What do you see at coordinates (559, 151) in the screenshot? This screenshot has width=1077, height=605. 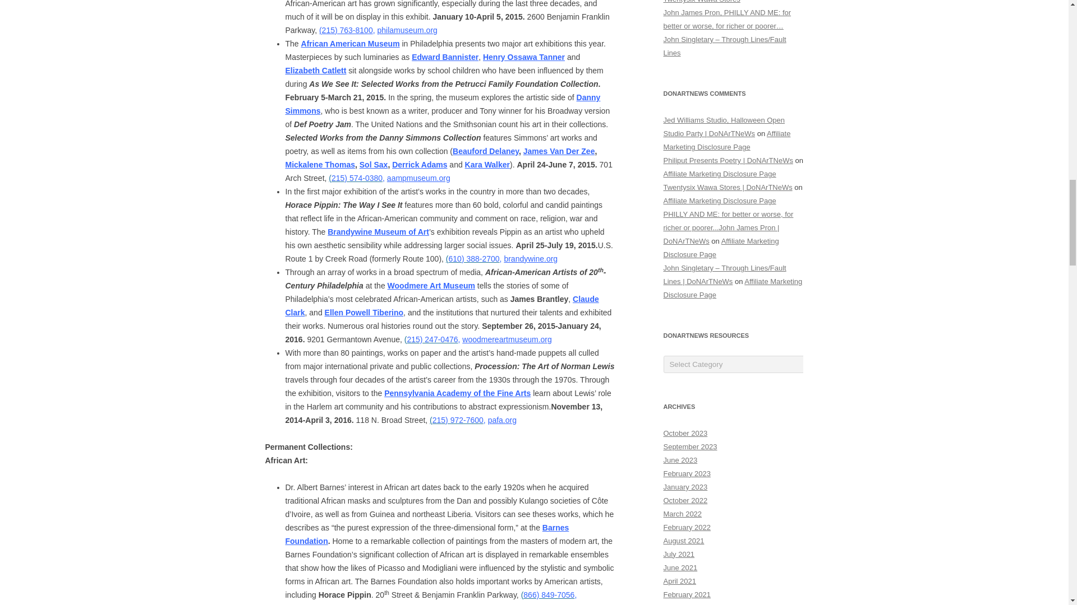 I see `James Van Der Zee` at bounding box center [559, 151].